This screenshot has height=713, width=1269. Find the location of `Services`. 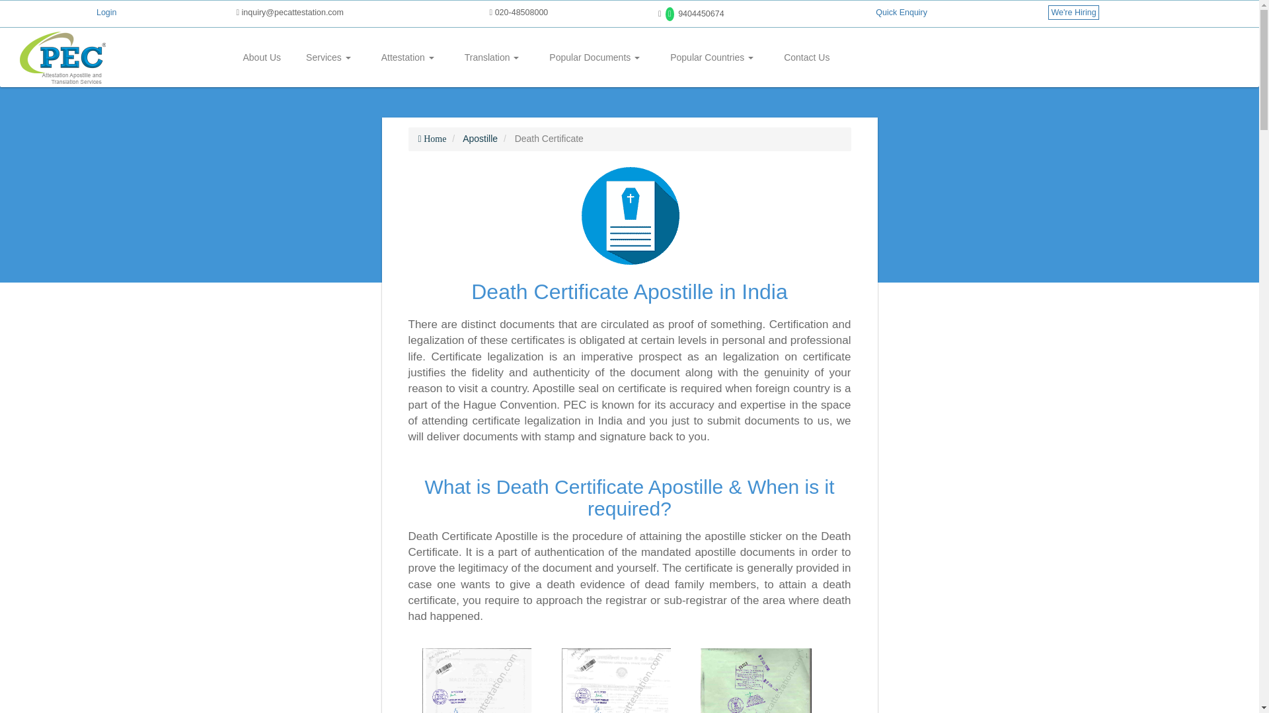

Services is located at coordinates (328, 57).